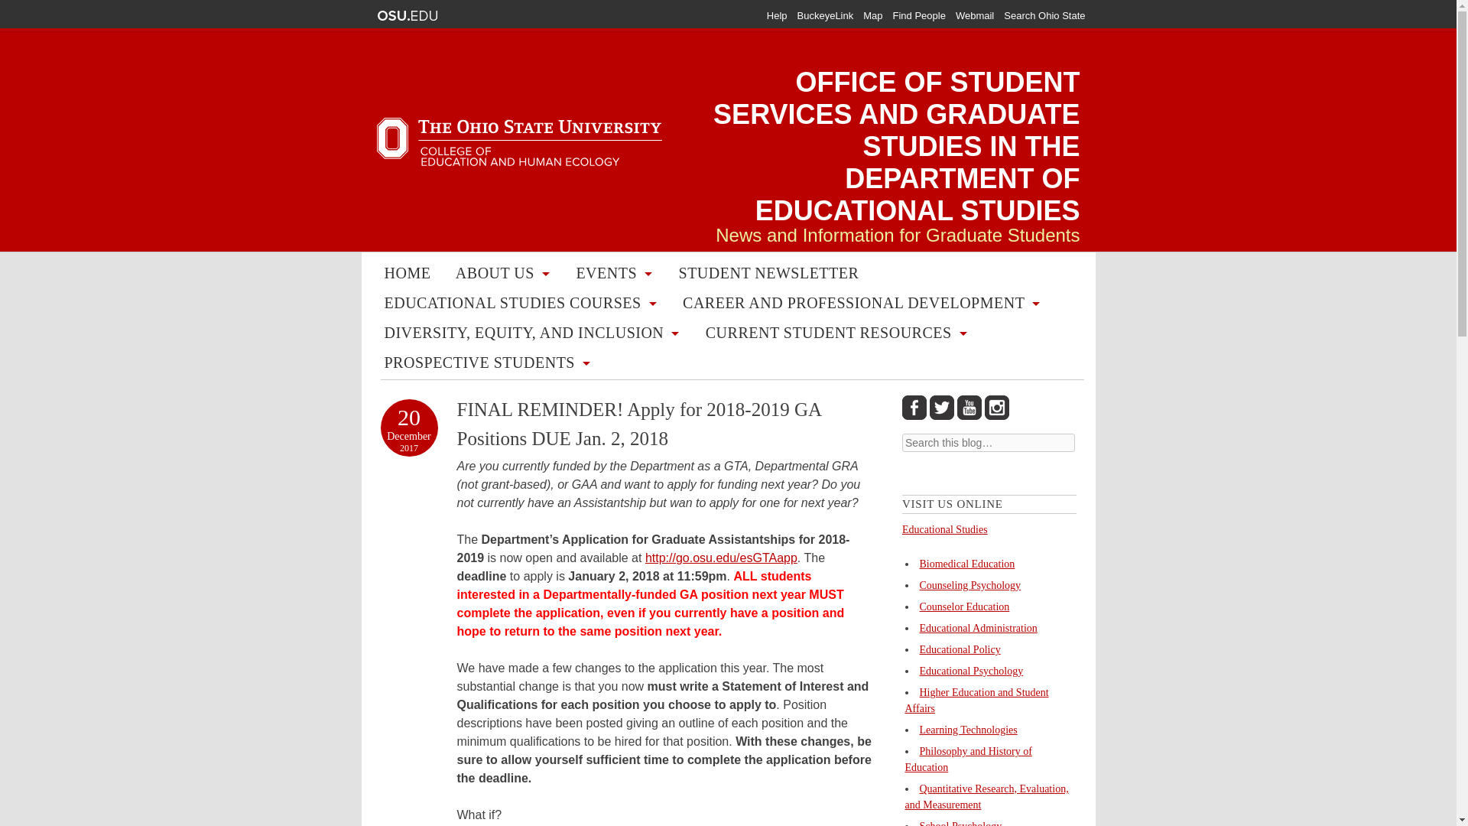 Image resolution: width=1468 pixels, height=826 pixels. I want to click on OhioStateEdStudies on Facebook, so click(914, 407).